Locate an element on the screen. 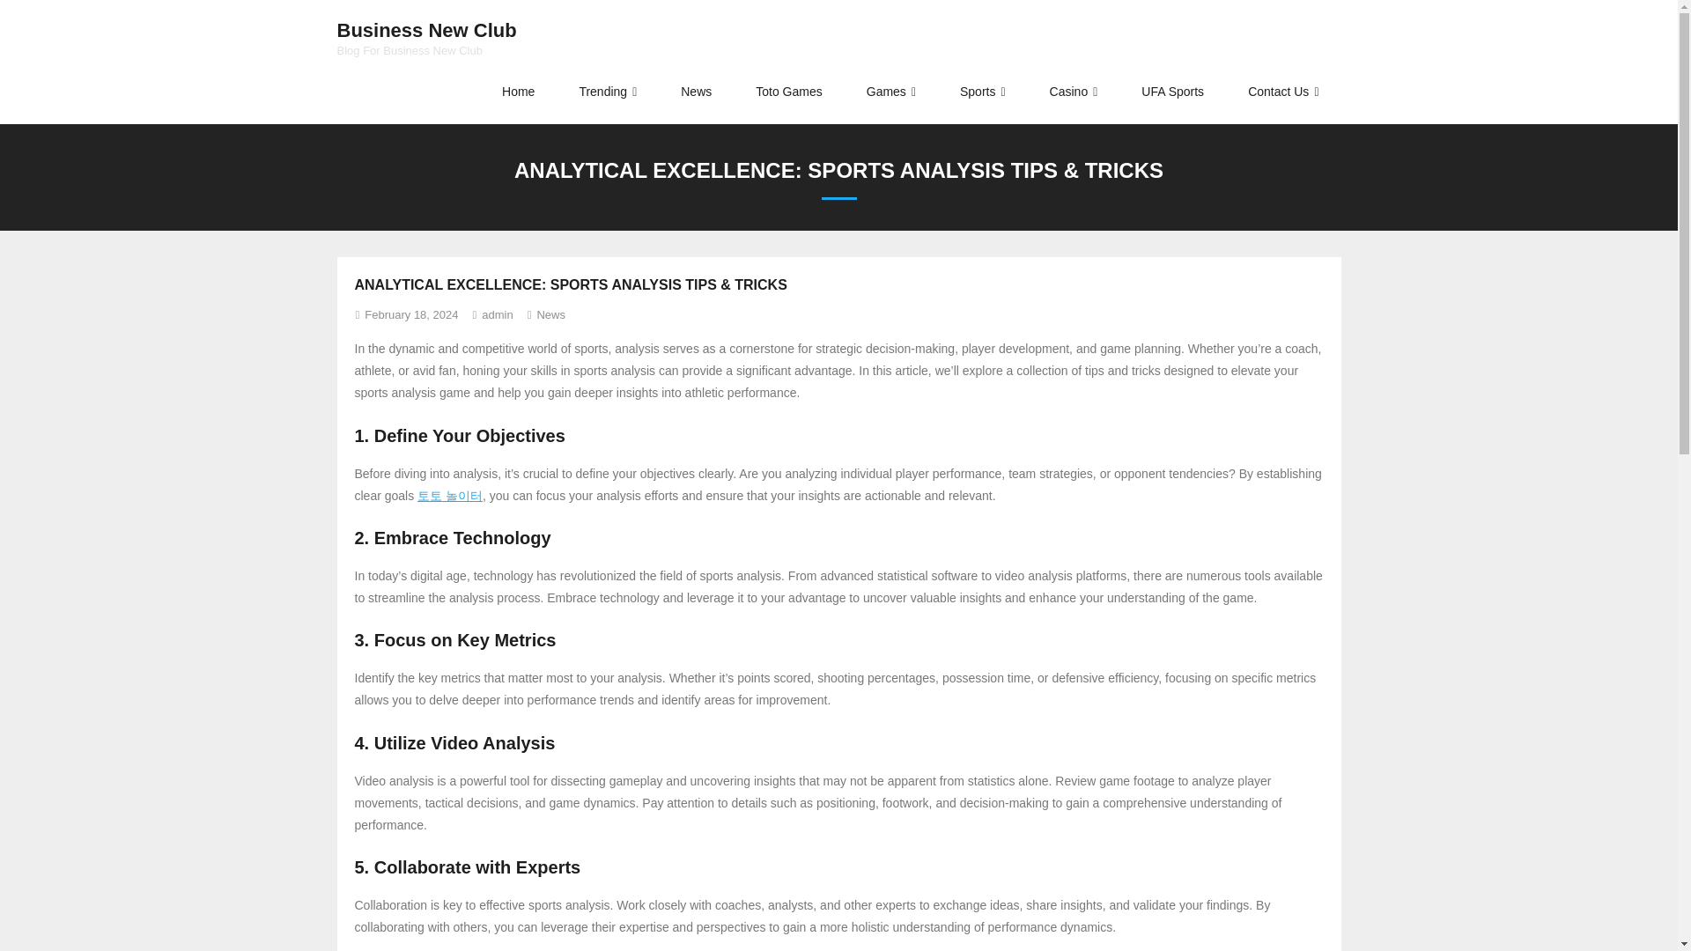 Image resolution: width=1691 pixels, height=951 pixels. Casino is located at coordinates (1074, 92).